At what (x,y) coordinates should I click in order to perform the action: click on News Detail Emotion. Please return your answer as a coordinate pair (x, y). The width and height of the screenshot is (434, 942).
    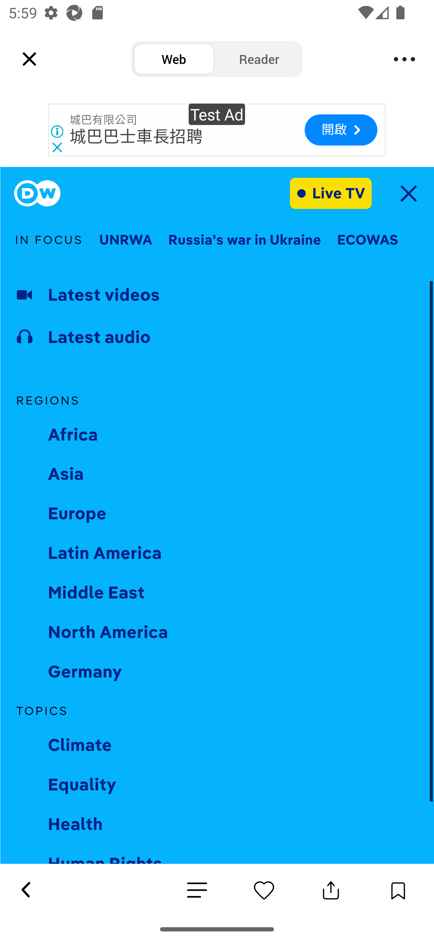
    Looking at the image, I should click on (197, 891).